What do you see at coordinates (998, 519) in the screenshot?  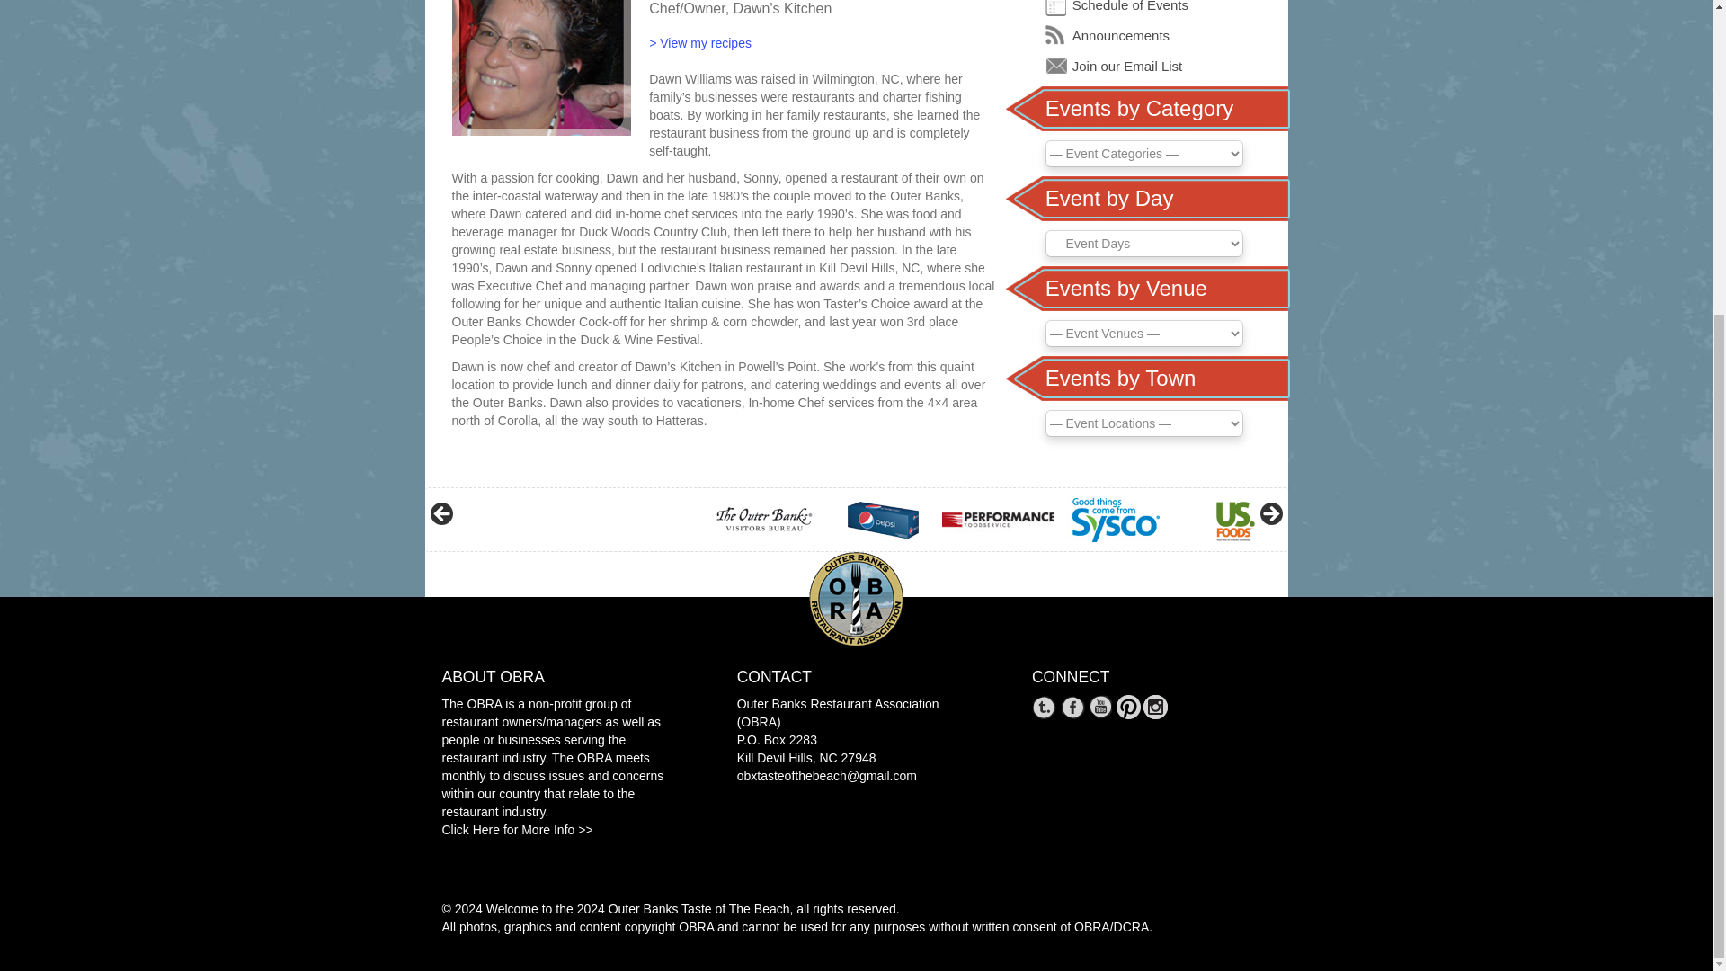 I see `pfg-northcenter-logo` at bounding box center [998, 519].